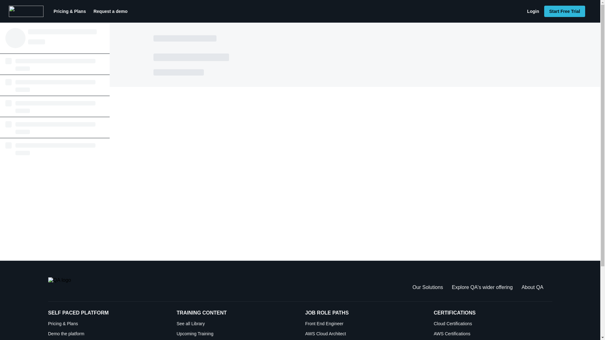 The width and height of the screenshot is (605, 340). I want to click on See all Library, so click(236, 324).